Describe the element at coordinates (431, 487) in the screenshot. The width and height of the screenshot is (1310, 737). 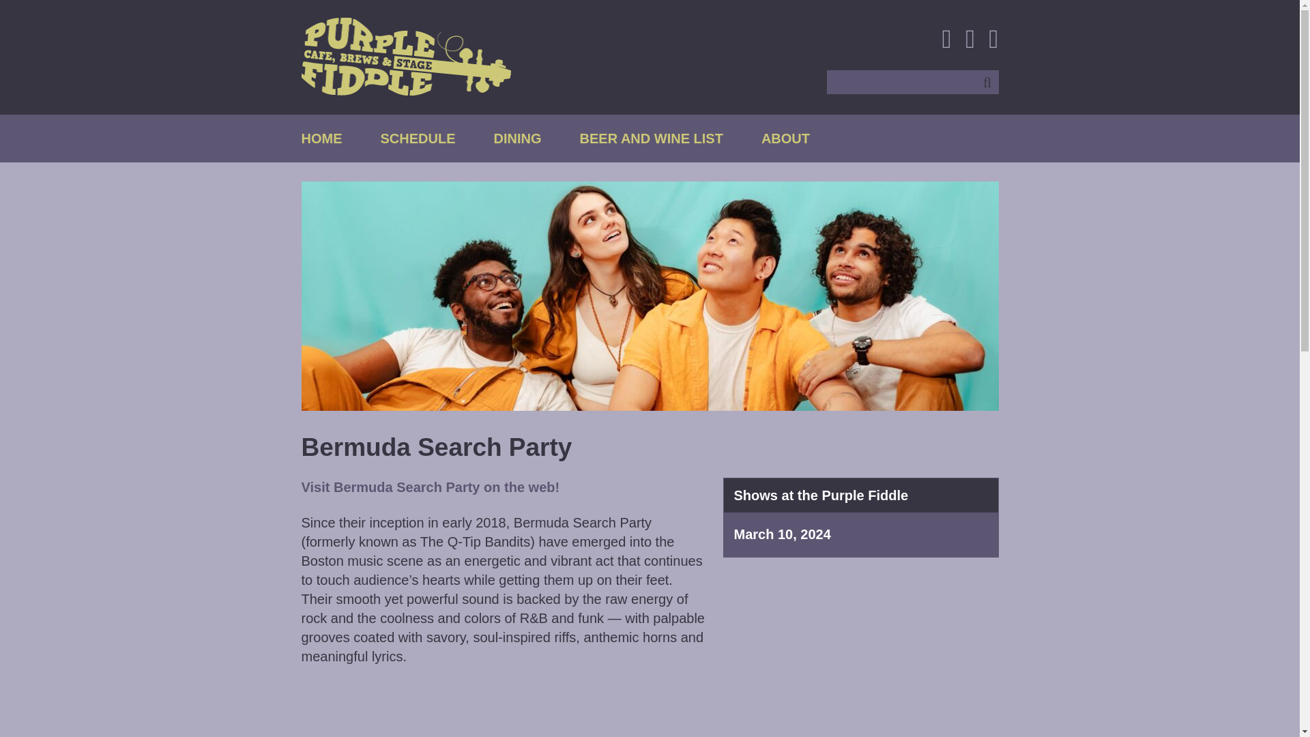
I see `Visit Bermuda Search Party on the web!` at that location.